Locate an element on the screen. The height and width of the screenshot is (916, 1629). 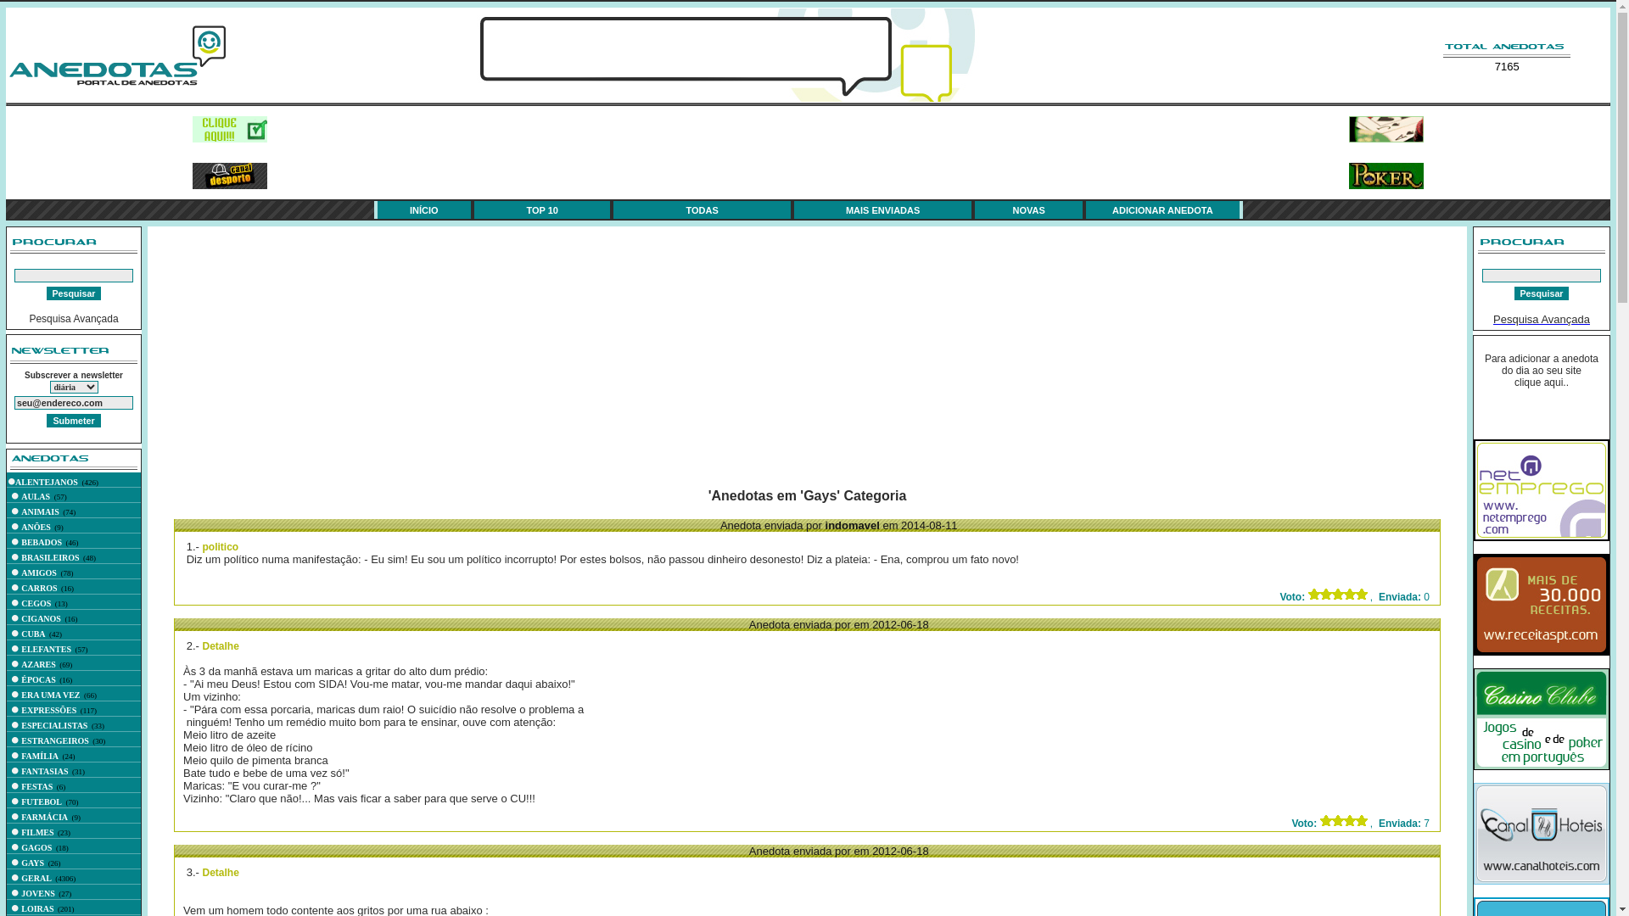
JOVENS is located at coordinates (37, 894).